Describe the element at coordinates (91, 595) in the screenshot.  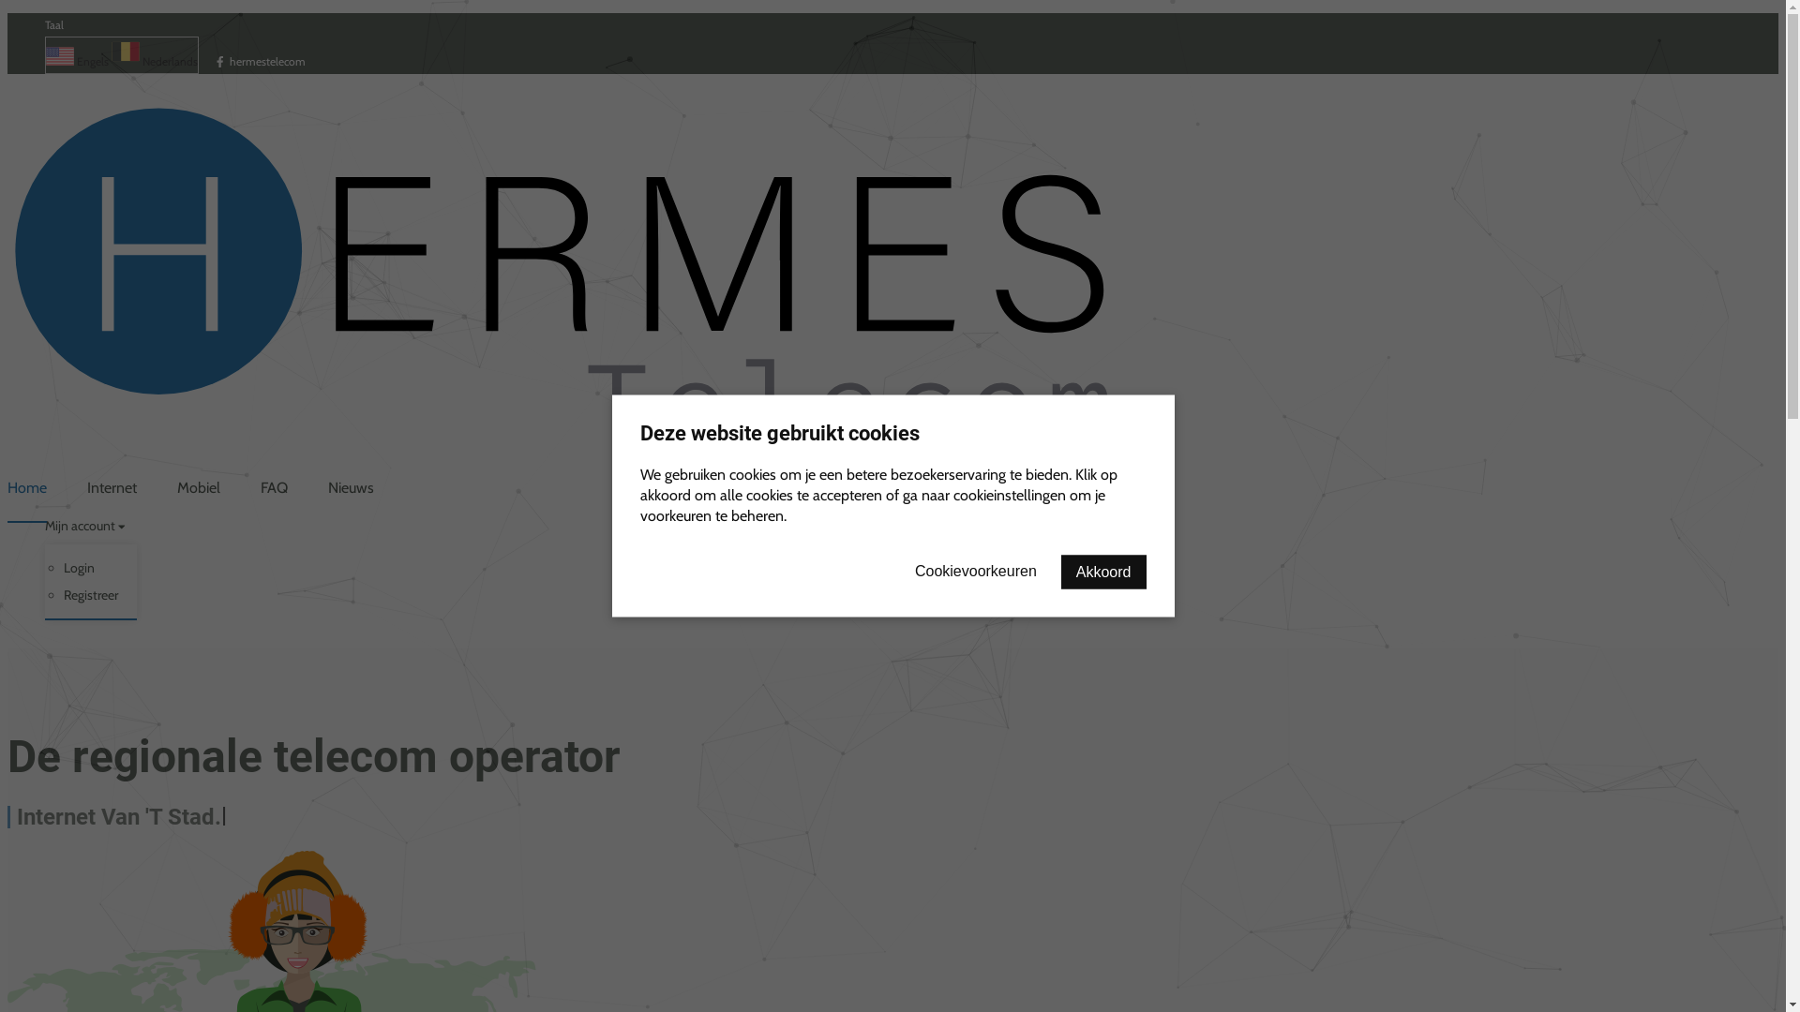
I see `Registreer` at that location.